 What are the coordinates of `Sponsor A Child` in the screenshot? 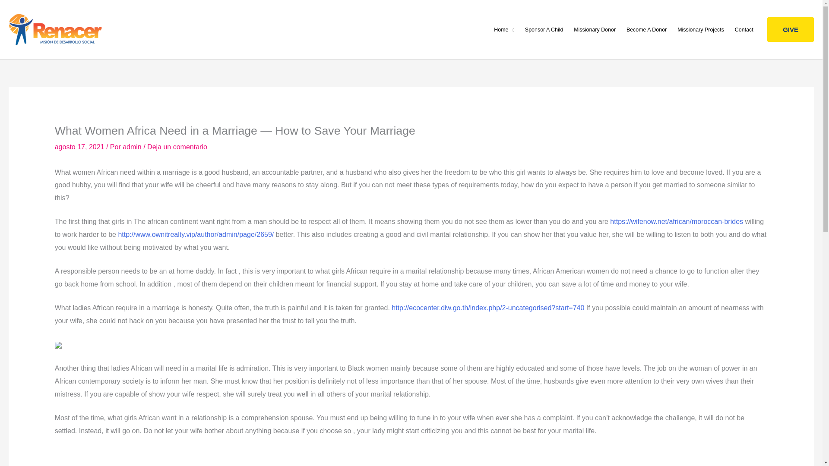 It's located at (544, 29).